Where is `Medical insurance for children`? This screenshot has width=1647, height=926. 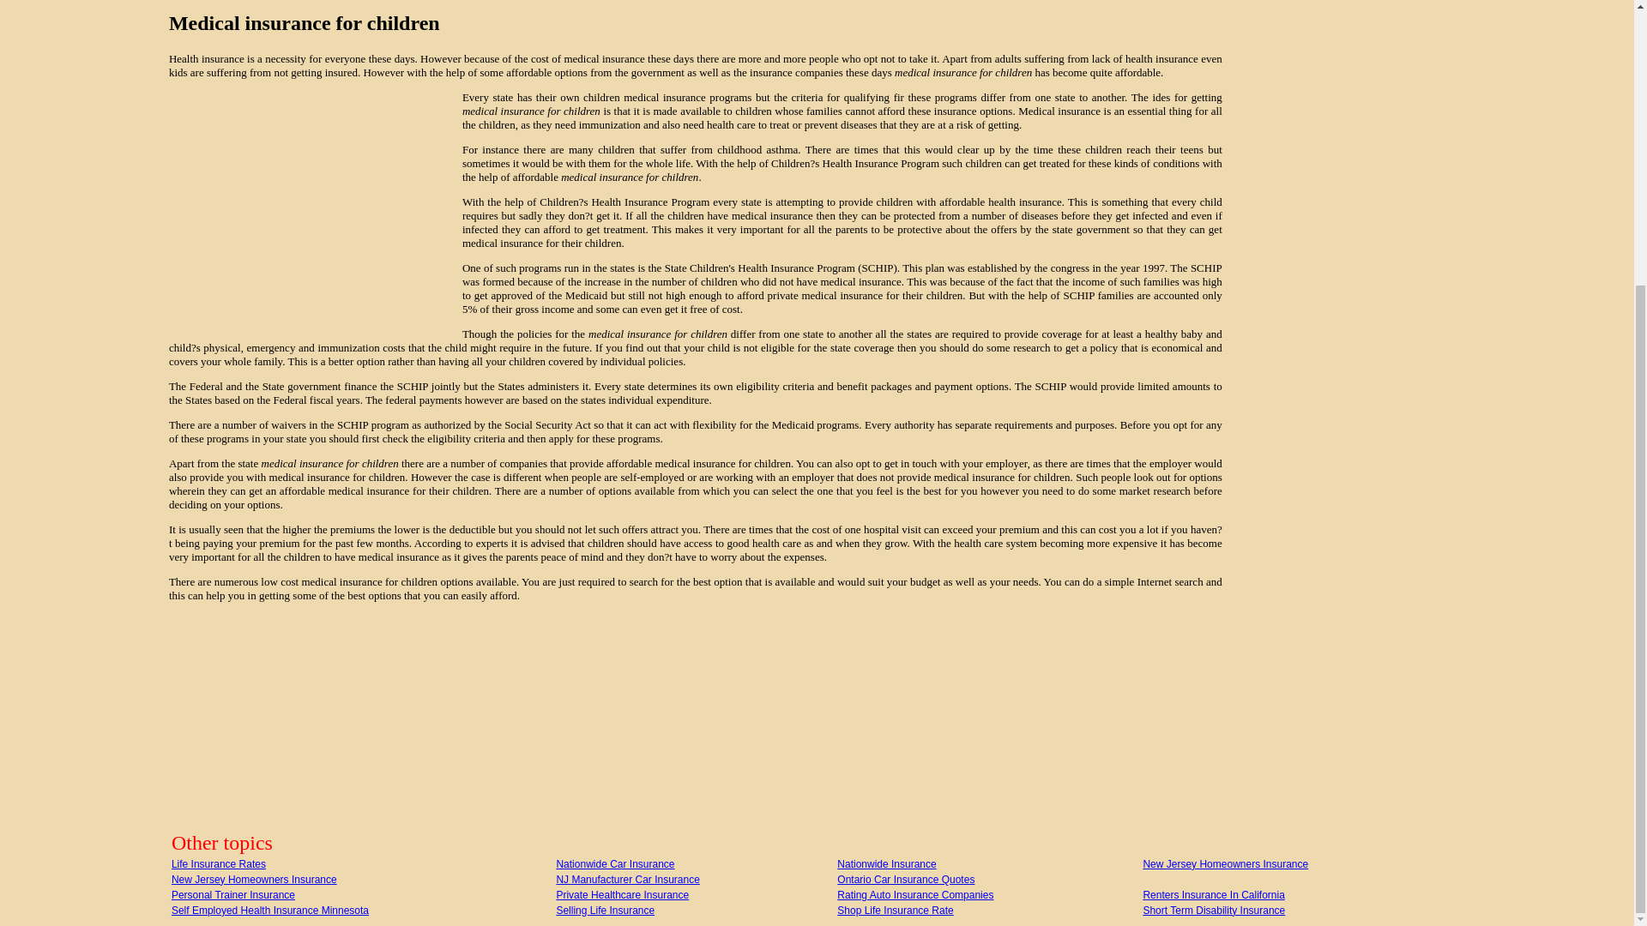
Medical insurance for children is located at coordinates (962, 72).